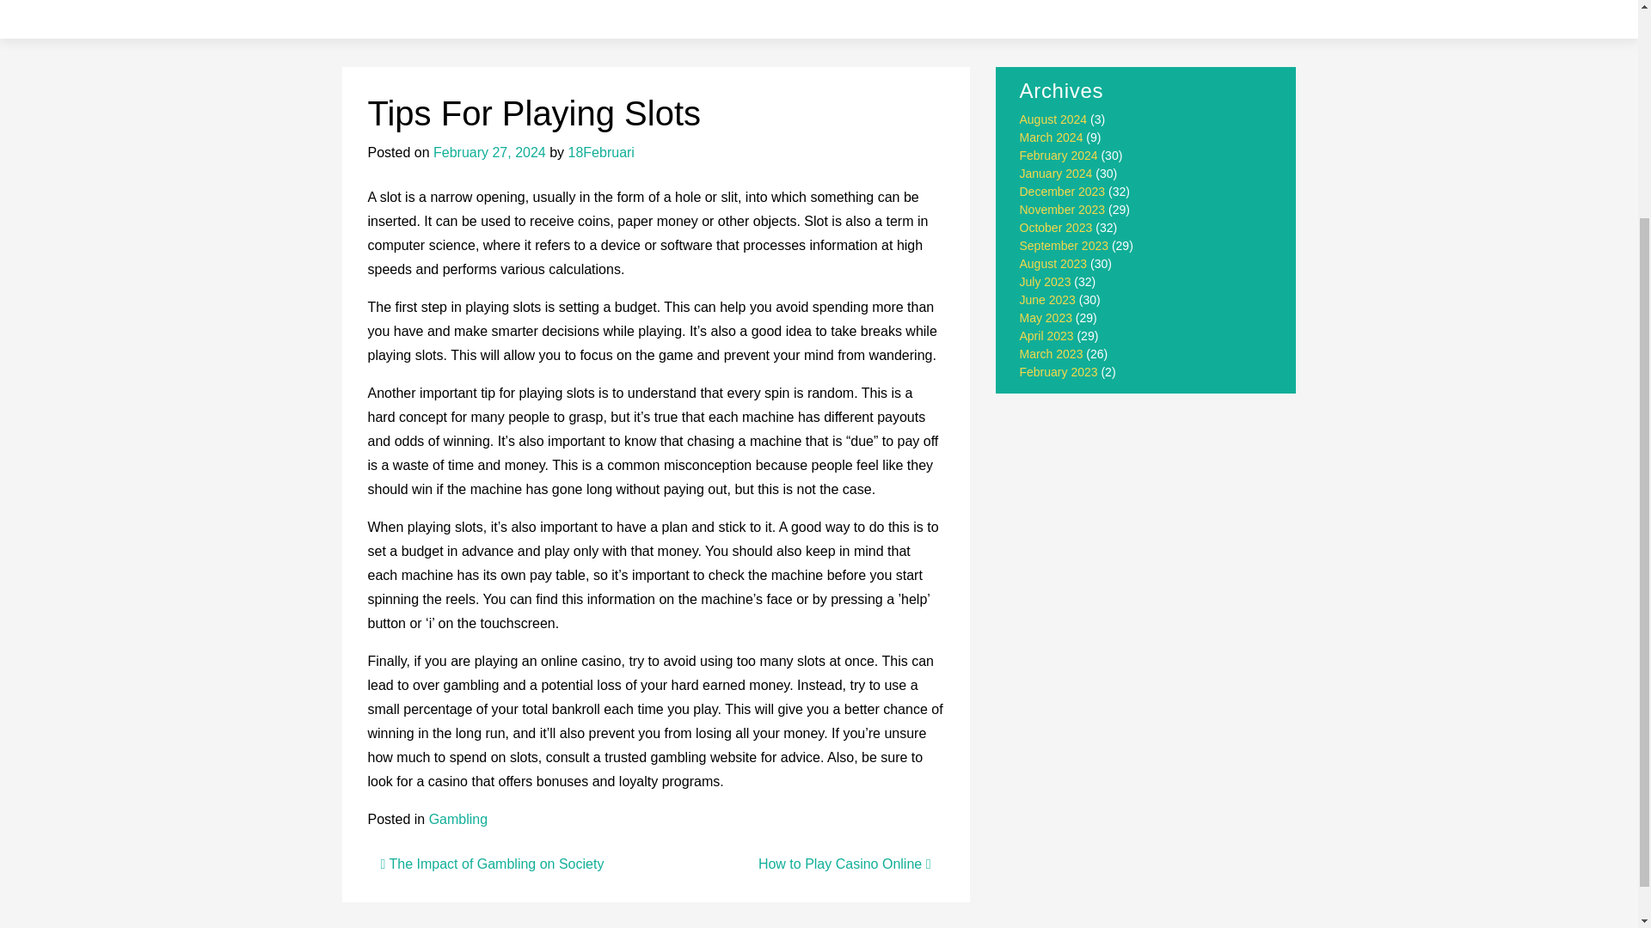  I want to click on August 2024, so click(1054, 119).